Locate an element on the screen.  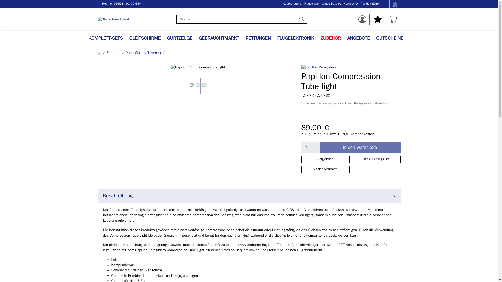
Papillon Paragliders is located at coordinates (318, 67).